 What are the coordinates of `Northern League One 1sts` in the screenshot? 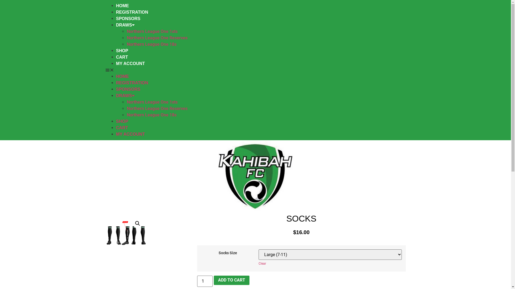 It's located at (152, 32).